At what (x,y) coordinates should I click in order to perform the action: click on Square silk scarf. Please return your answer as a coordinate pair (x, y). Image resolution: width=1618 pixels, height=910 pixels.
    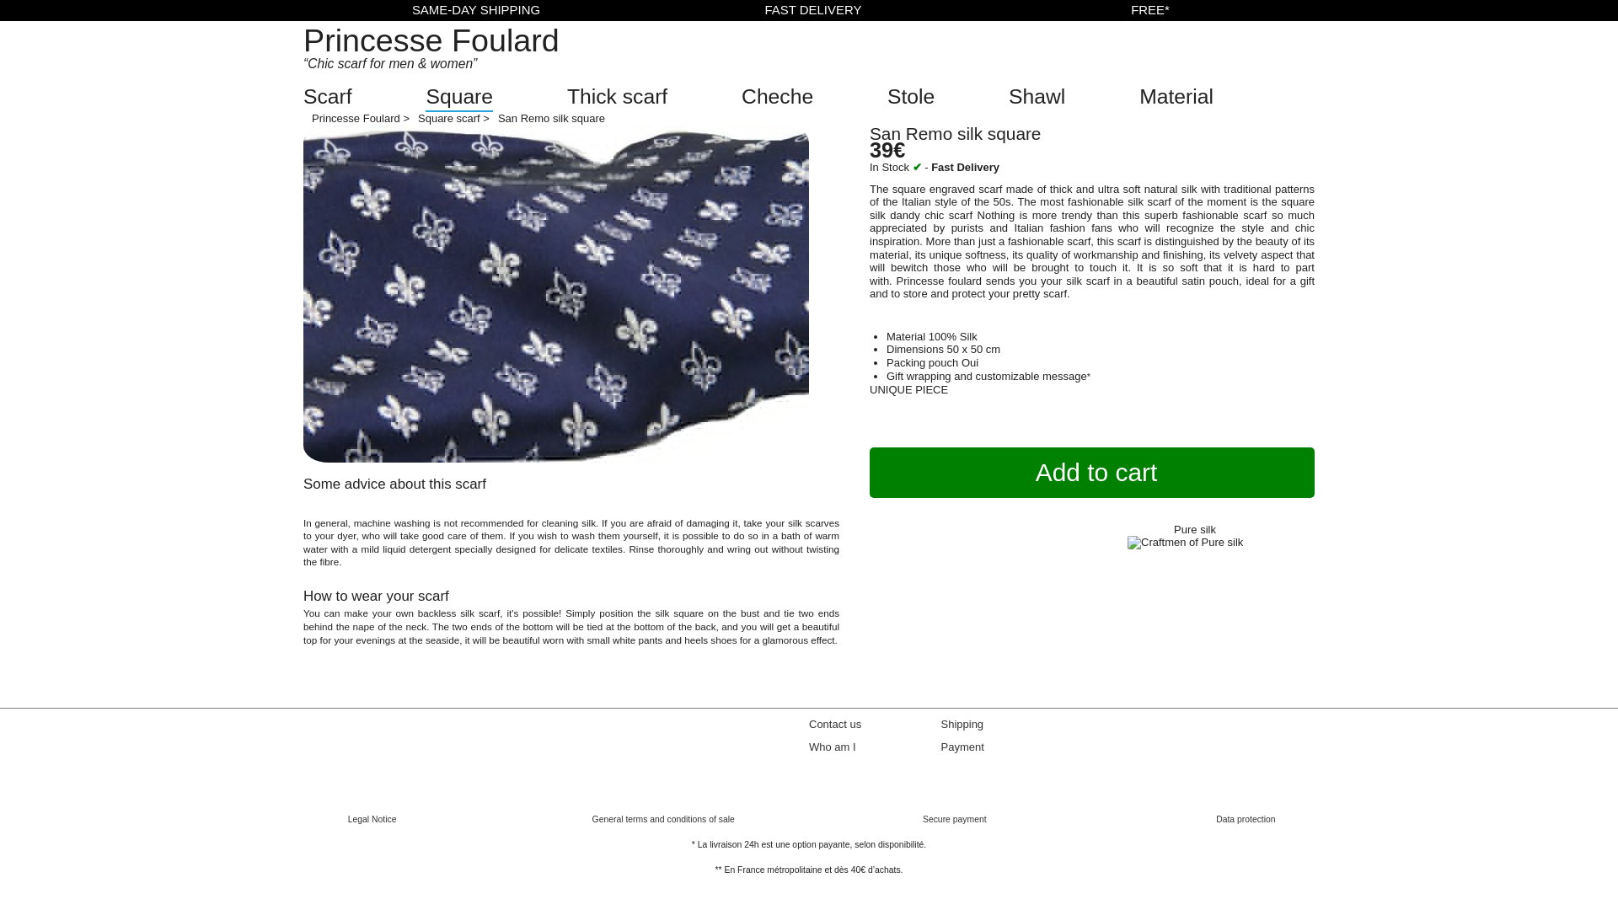
    Looking at the image, I should click on (448, 118).